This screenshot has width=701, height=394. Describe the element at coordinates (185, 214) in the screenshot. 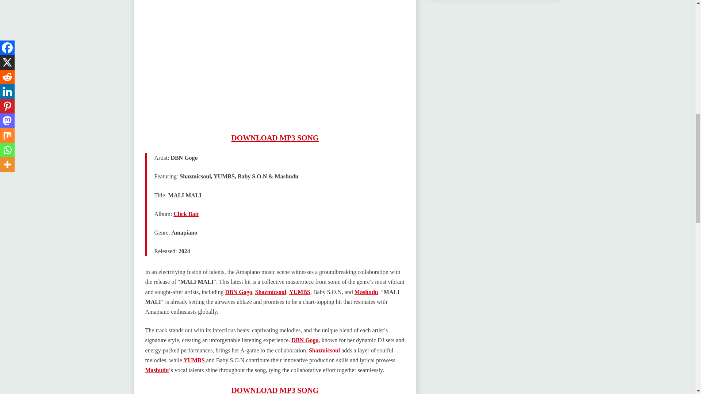

I see `Click Bait` at that location.